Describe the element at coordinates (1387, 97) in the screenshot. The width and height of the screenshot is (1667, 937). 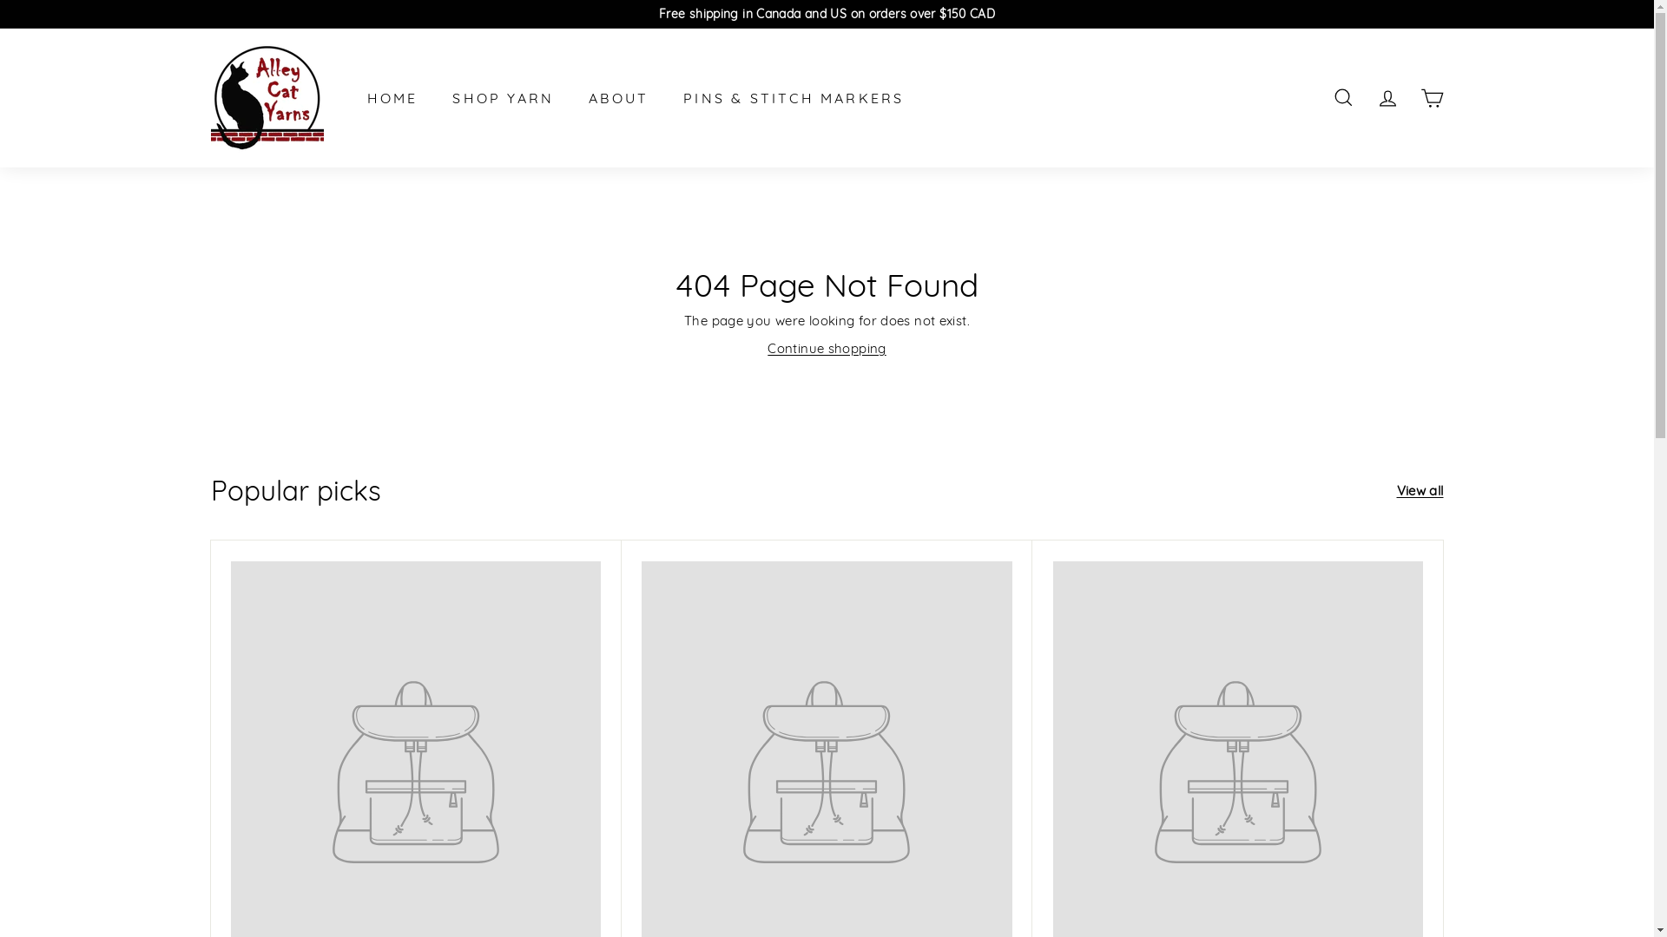
I see `ACCOUNT` at that location.